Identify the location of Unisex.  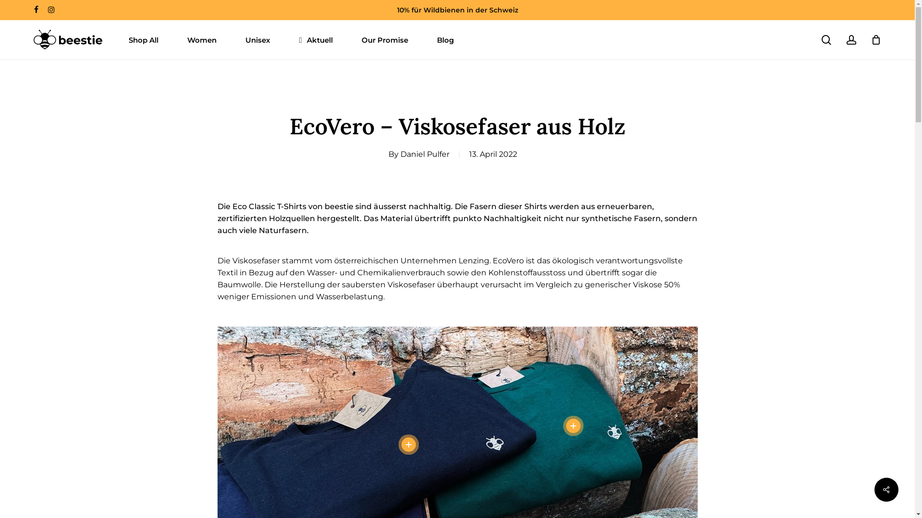
(258, 39).